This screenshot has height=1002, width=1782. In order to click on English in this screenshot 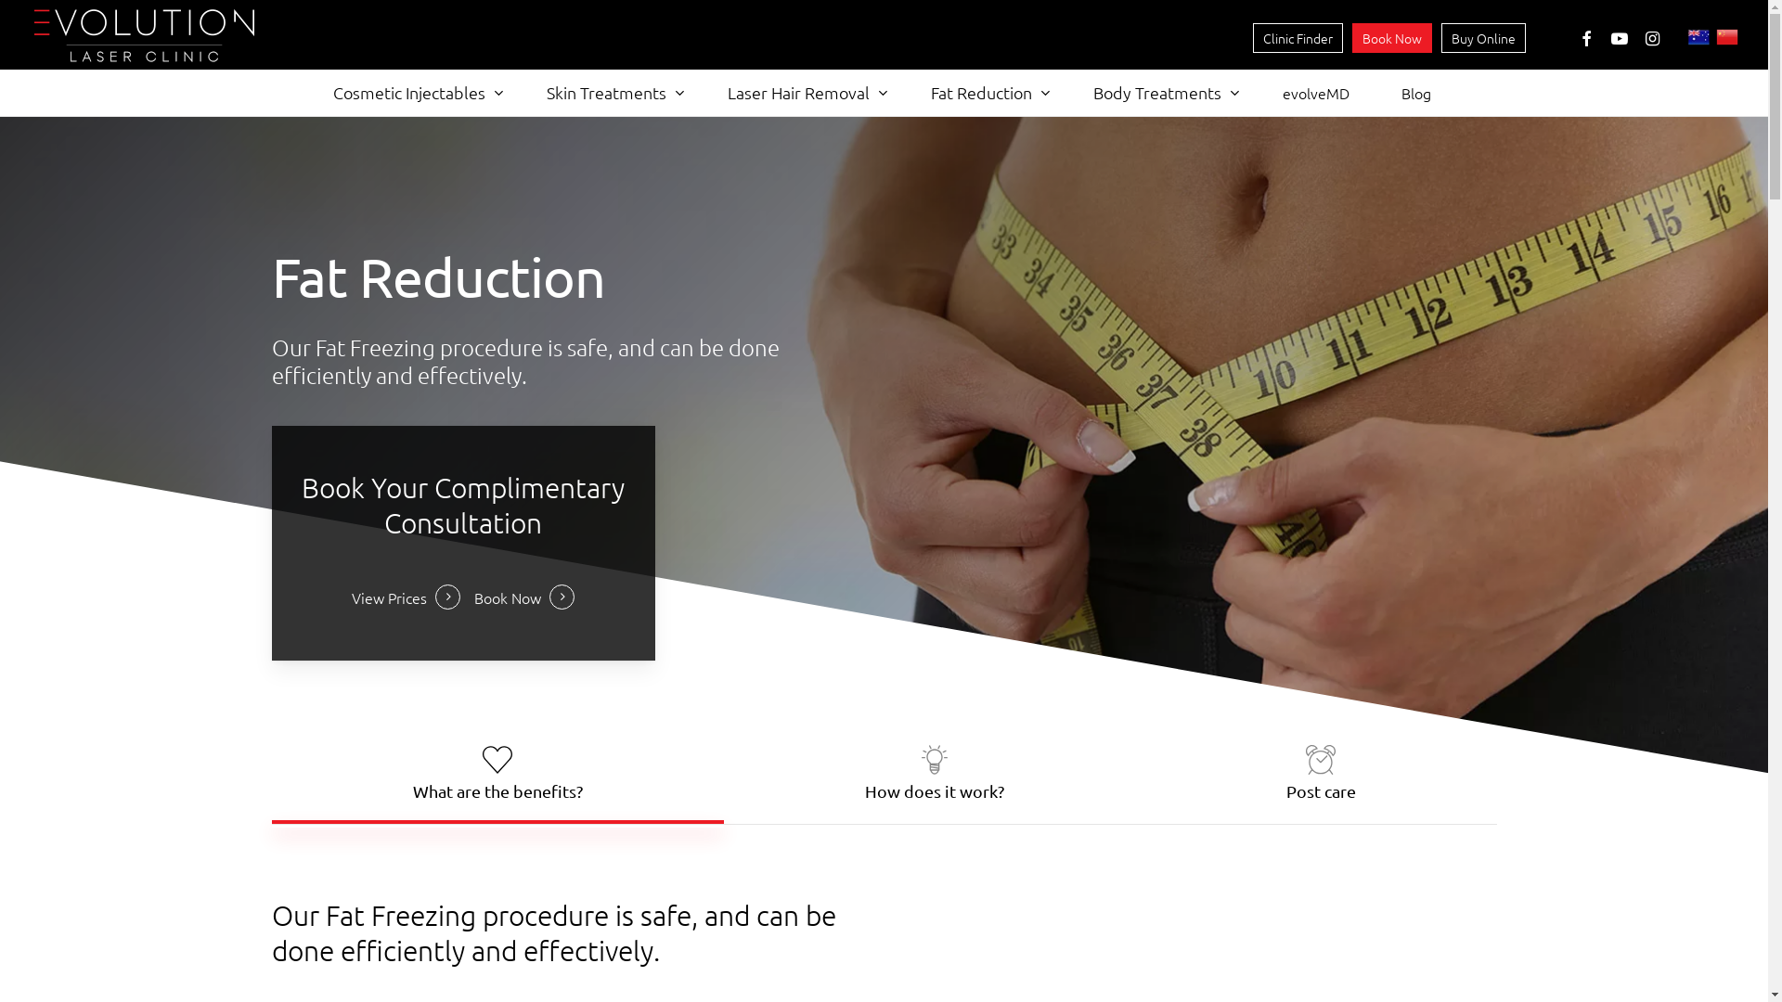, I will do `click(1699, 39)`.